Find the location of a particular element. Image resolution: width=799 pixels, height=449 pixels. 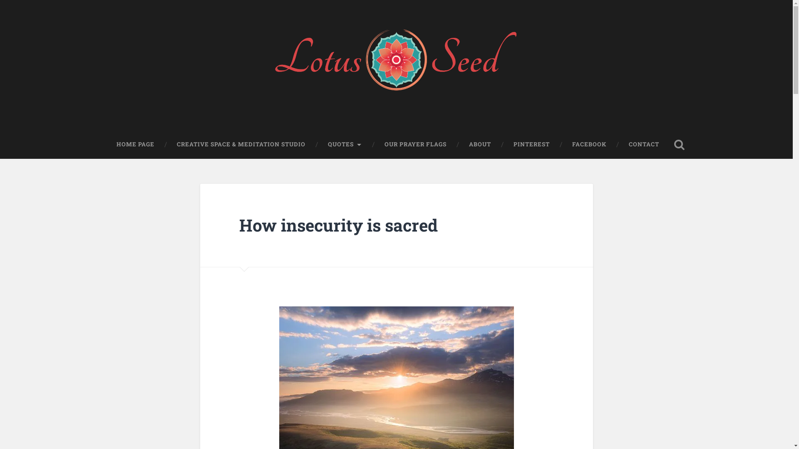

OUR PRAYER FLAGS is located at coordinates (415, 145).